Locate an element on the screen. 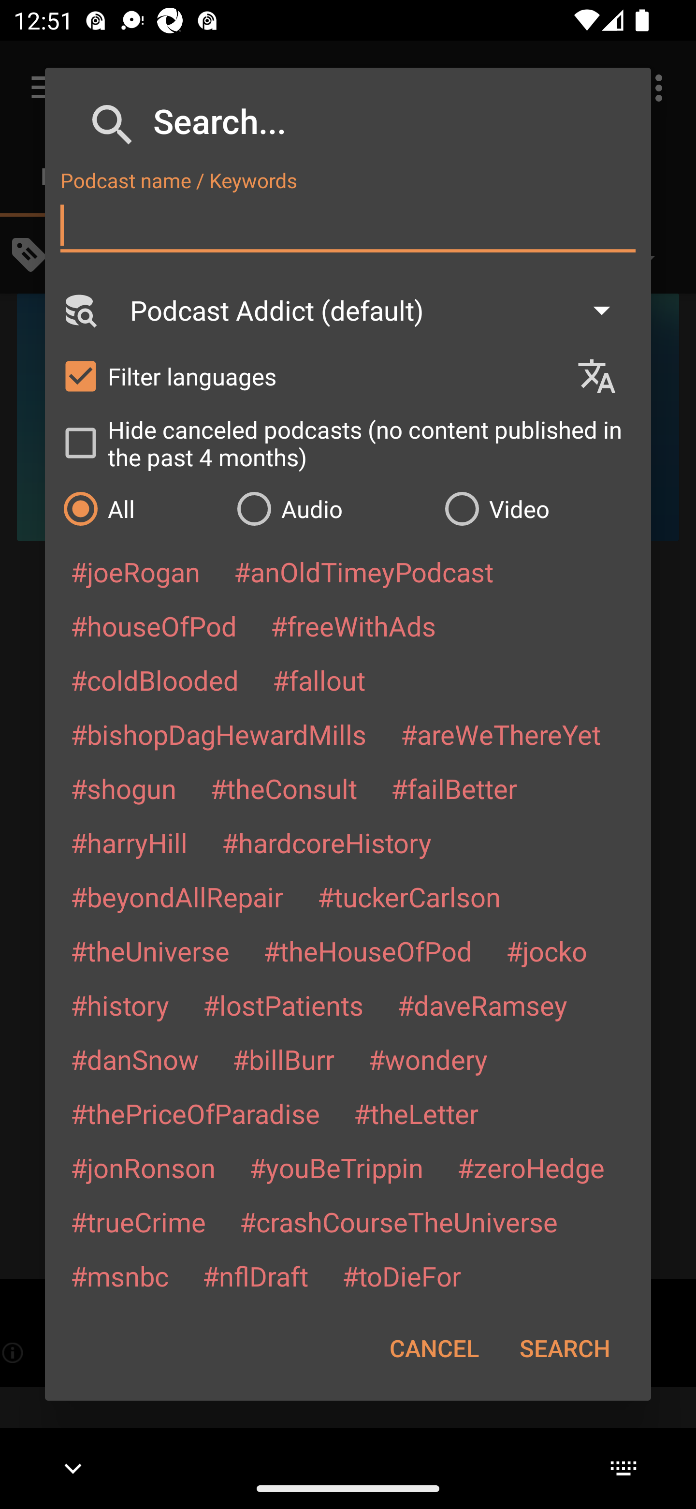 The width and height of the screenshot is (696, 1509). Podcast Addict (default) is located at coordinates (379, 310).